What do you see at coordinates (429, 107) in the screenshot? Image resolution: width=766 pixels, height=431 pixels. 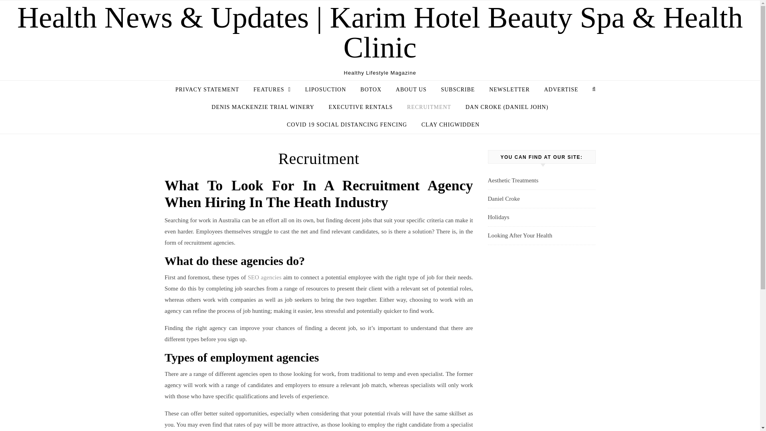 I see `RECRUITMENT` at bounding box center [429, 107].